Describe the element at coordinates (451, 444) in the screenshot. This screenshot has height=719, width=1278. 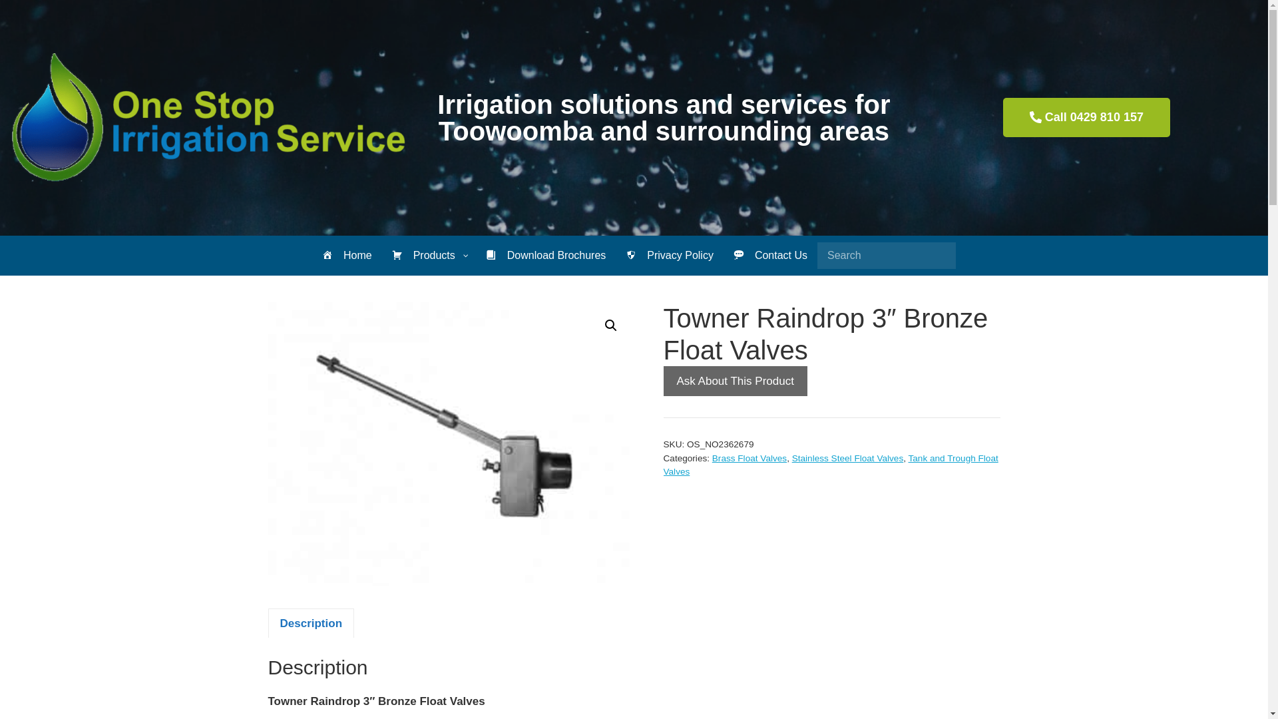
I see `IMG_5142-365x283 towner ss` at that location.